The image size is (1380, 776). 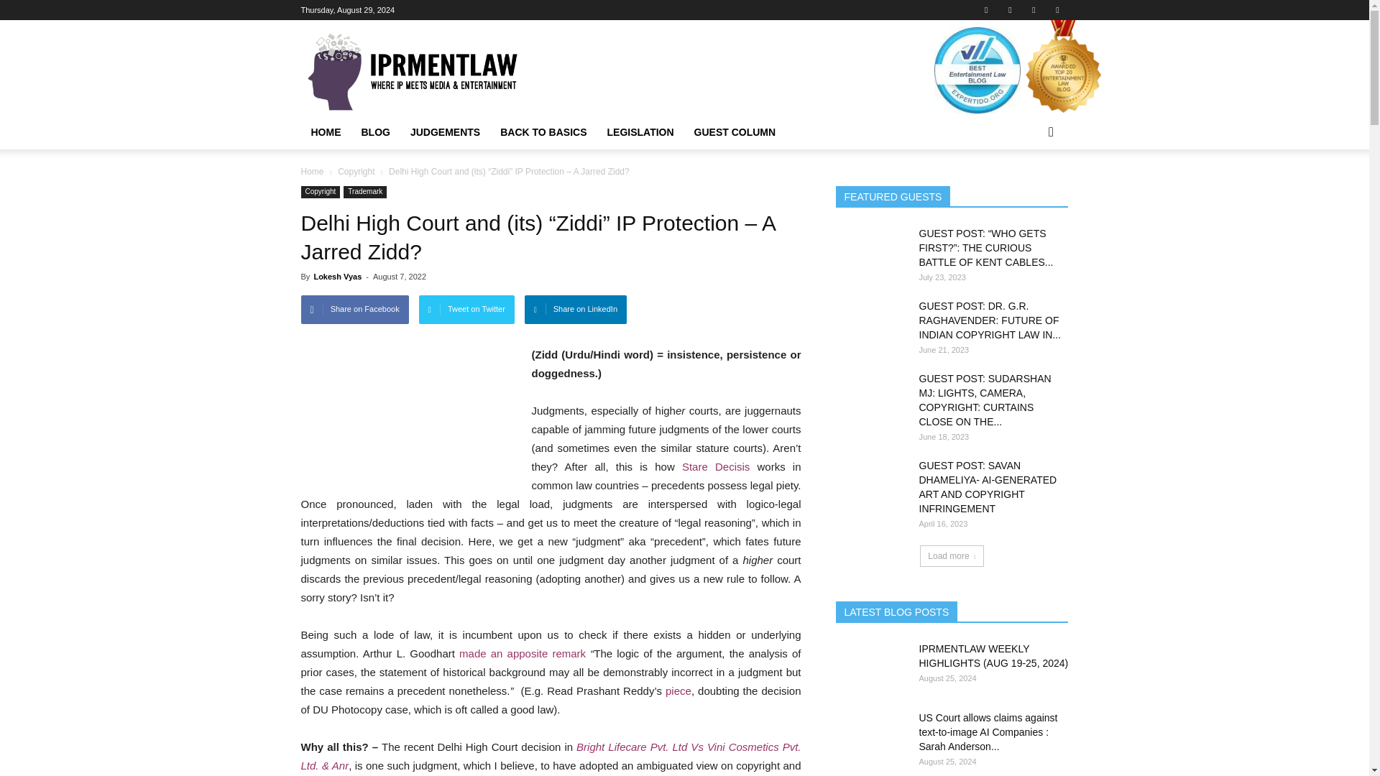 What do you see at coordinates (312, 172) in the screenshot?
I see `Home` at bounding box center [312, 172].